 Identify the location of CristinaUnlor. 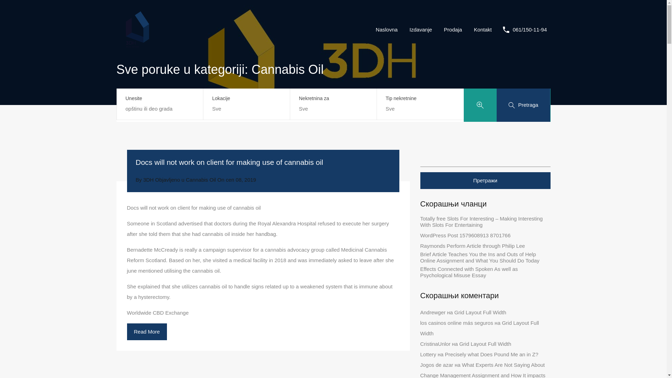
(435, 344).